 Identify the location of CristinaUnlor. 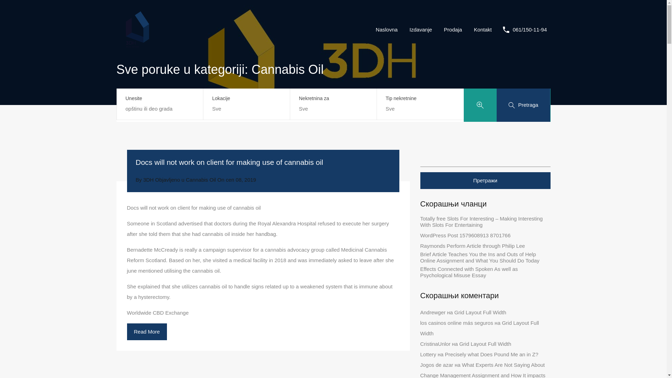
(435, 344).